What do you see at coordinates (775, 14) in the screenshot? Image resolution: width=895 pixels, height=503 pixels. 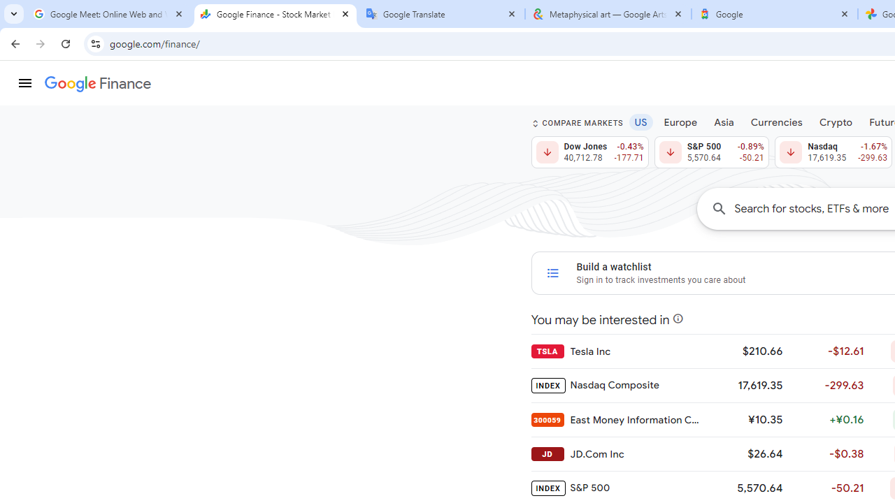 I see `Google` at bounding box center [775, 14].